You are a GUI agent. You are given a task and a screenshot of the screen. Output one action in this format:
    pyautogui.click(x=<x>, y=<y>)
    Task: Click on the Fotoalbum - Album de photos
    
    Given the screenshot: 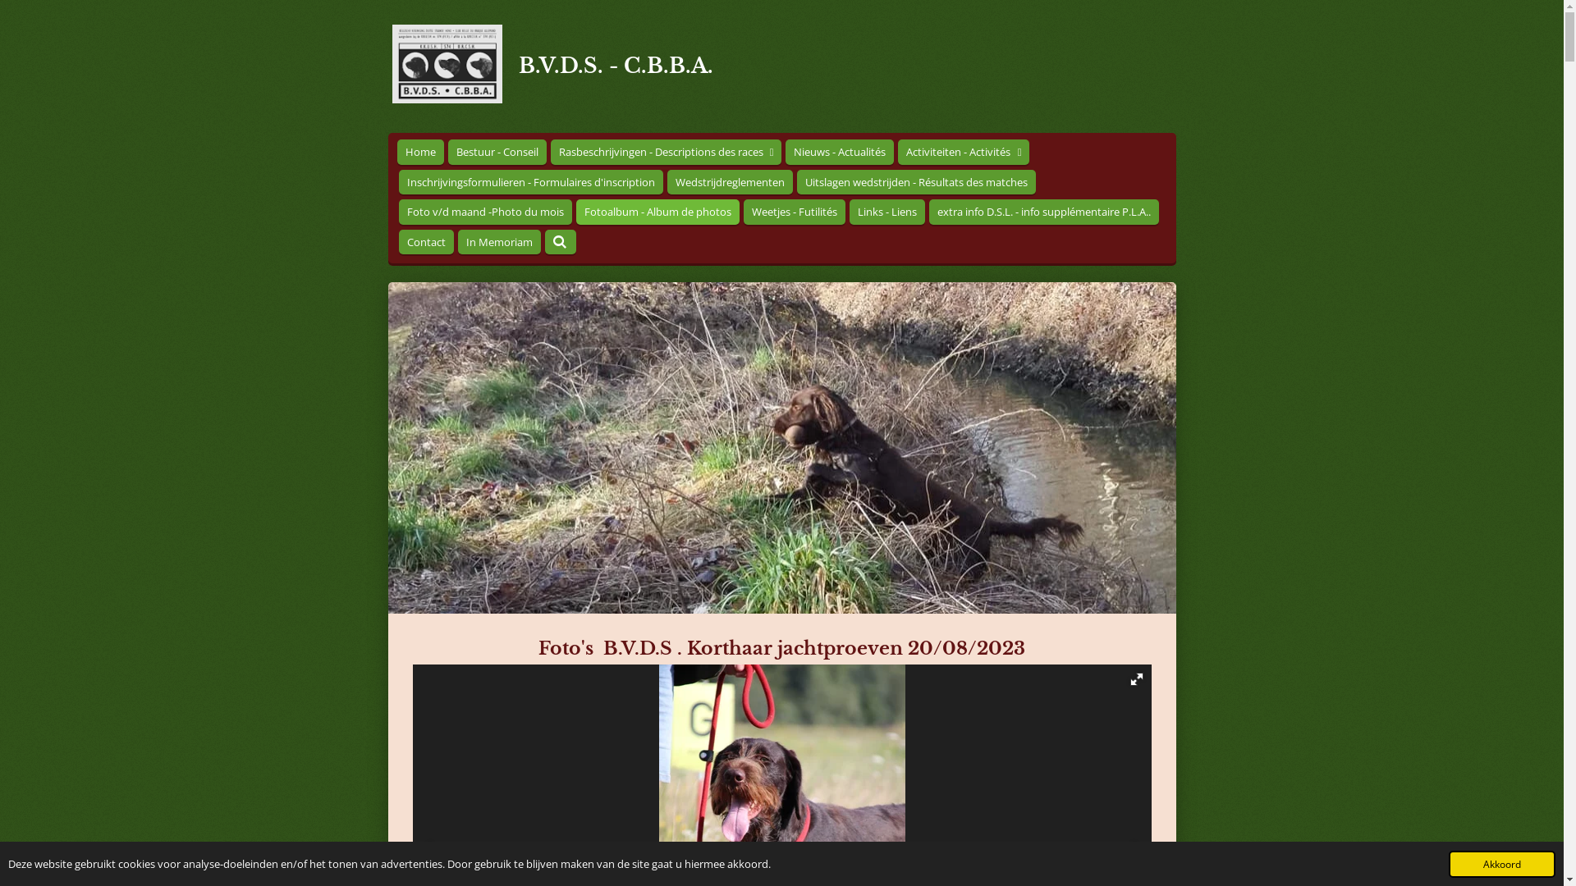 What is the action you would take?
    pyautogui.click(x=658, y=212)
    